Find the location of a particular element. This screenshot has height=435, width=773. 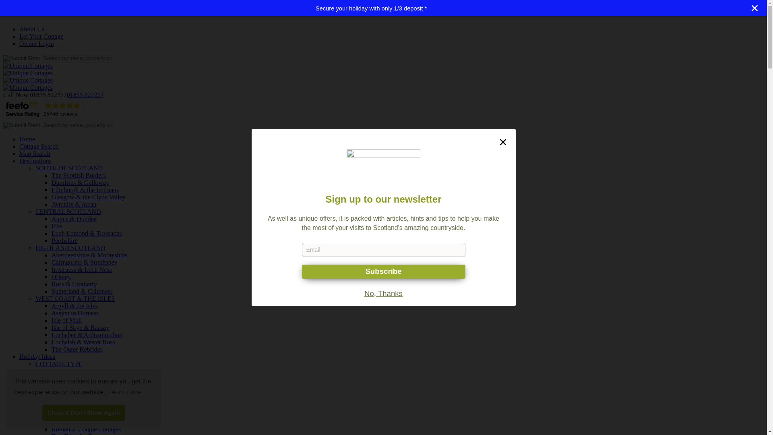

Owner Login is located at coordinates (37, 43).